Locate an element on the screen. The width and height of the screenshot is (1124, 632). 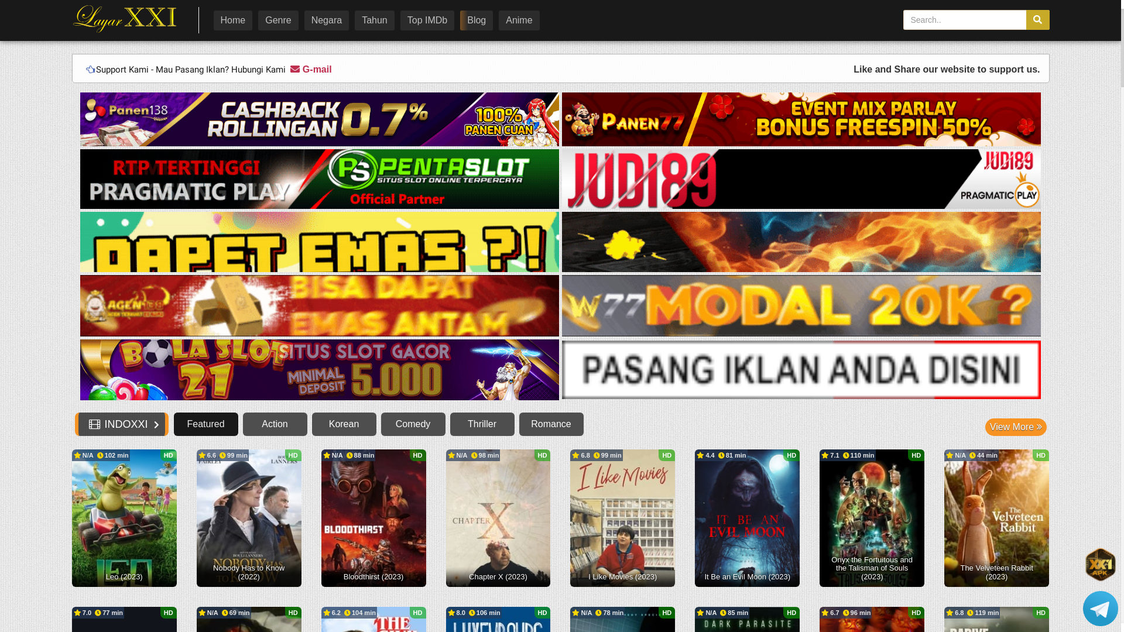
Home is located at coordinates (233, 20).